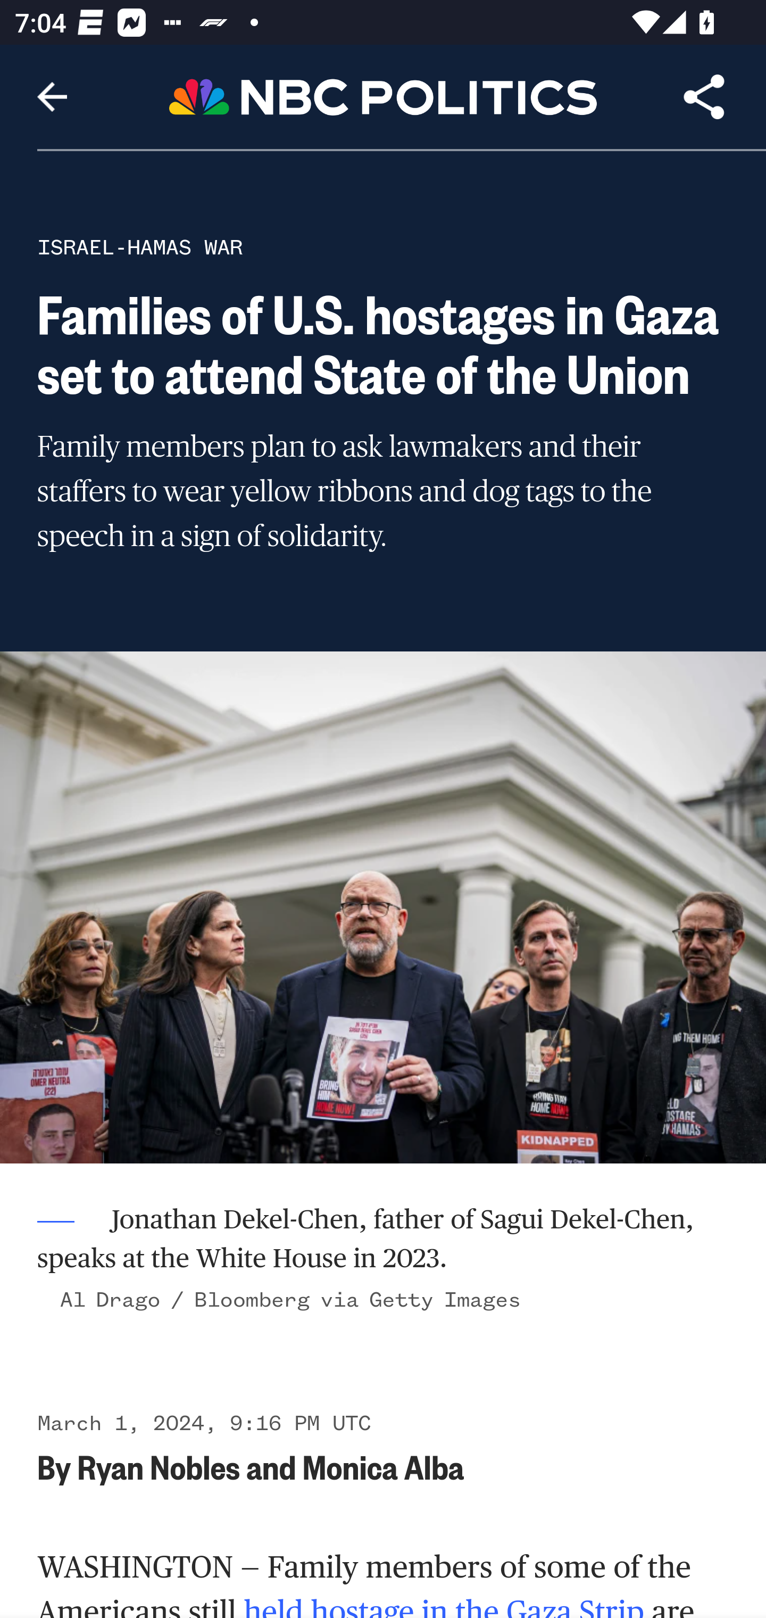 This screenshot has width=766, height=1618. What do you see at coordinates (704, 97) in the screenshot?
I see `Share Article, button` at bounding box center [704, 97].